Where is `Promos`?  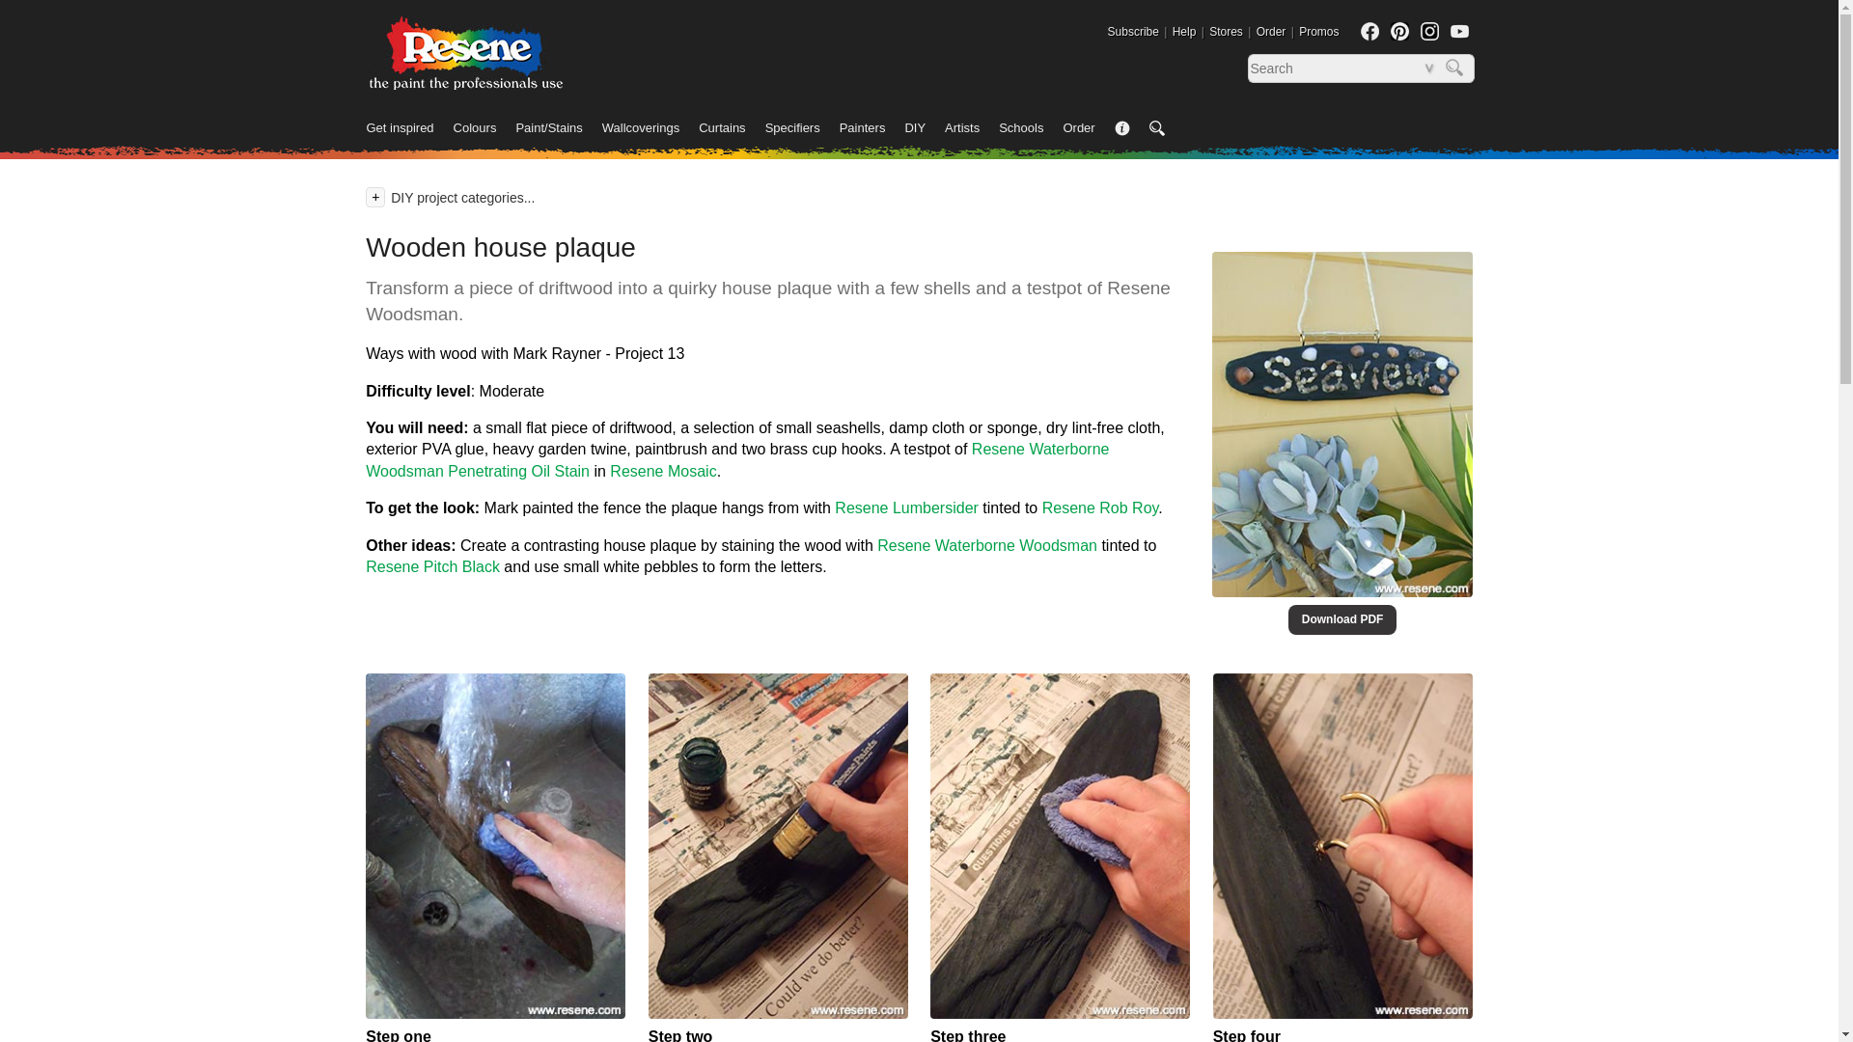
Promos is located at coordinates (1318, 31).